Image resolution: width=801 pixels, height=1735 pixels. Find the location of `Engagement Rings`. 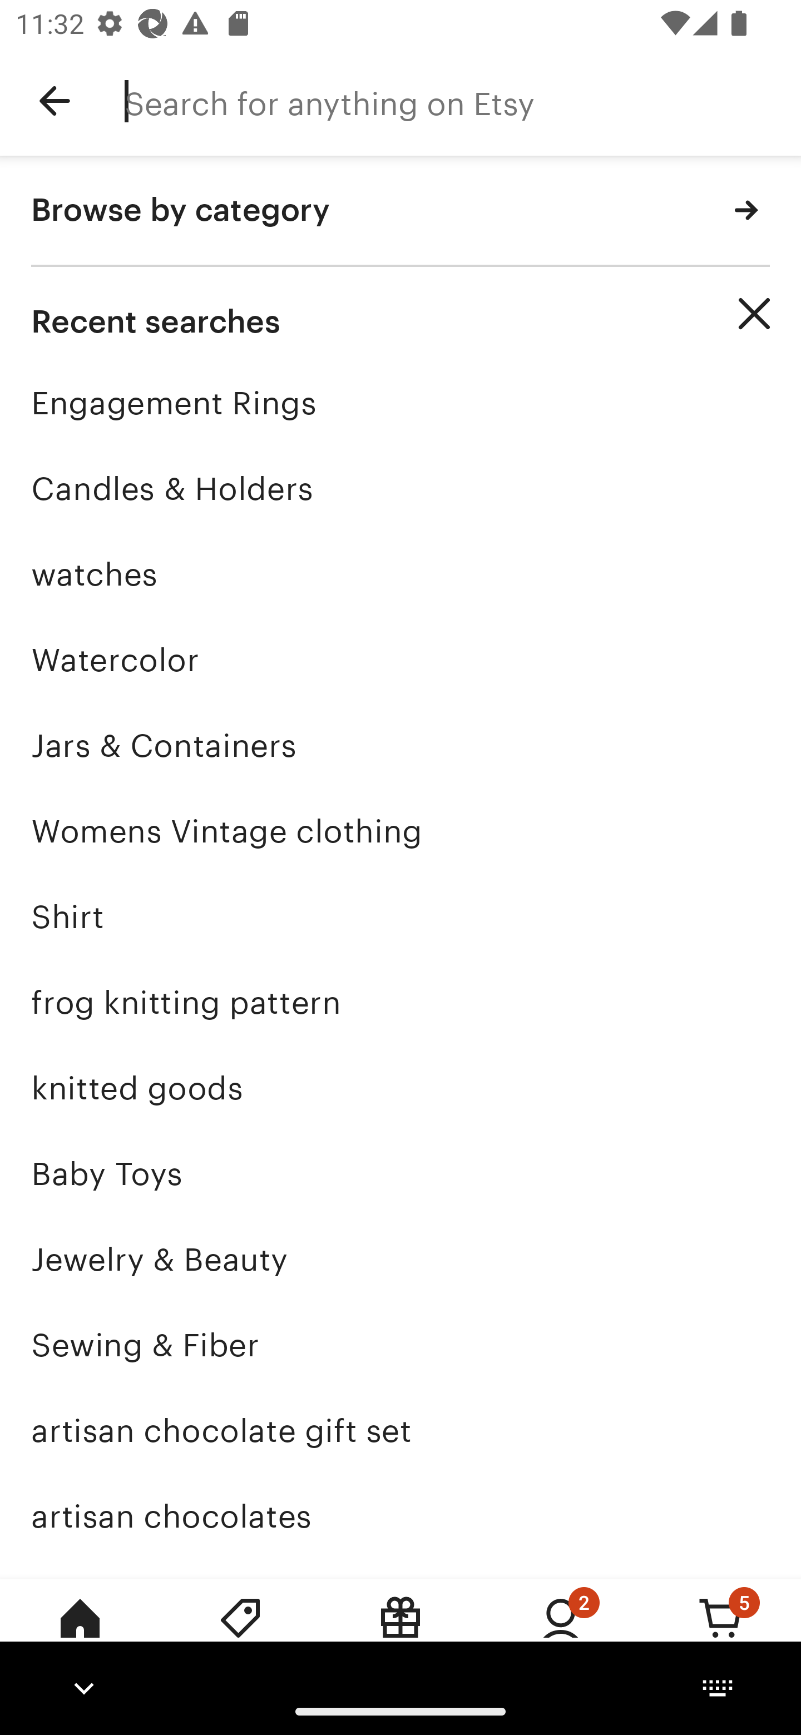

Engagement Rings is located at coordinates (400, 403).